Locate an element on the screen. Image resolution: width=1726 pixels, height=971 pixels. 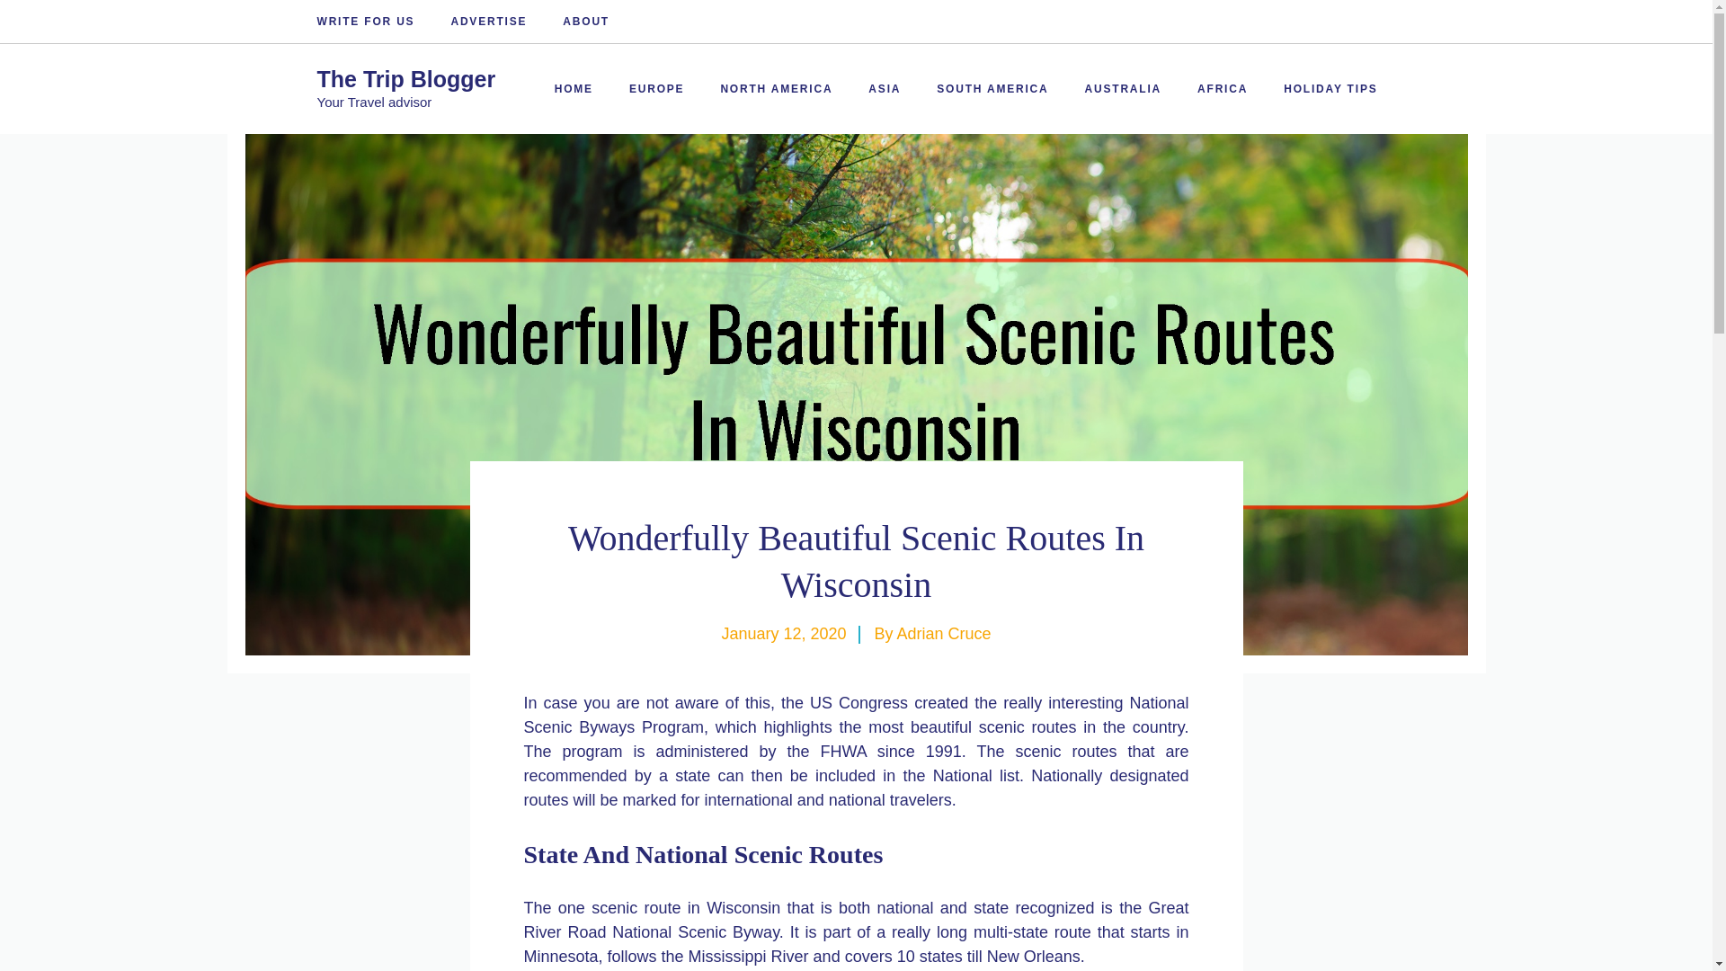
Adrian Cruce is located at coordinates (944, 633).